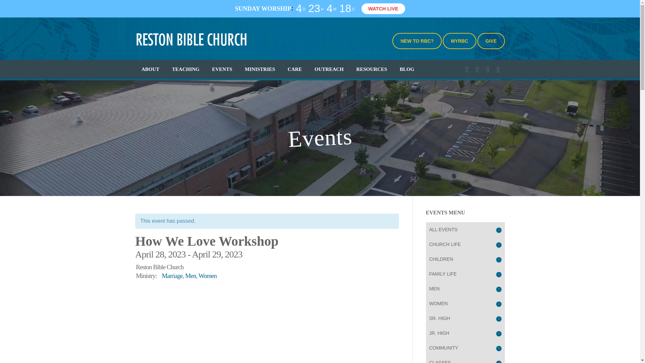  What do you see at coordinates (417, 41) in the screenshot?
I see `NEW TO RBC?` at bounding box center [417, 41].